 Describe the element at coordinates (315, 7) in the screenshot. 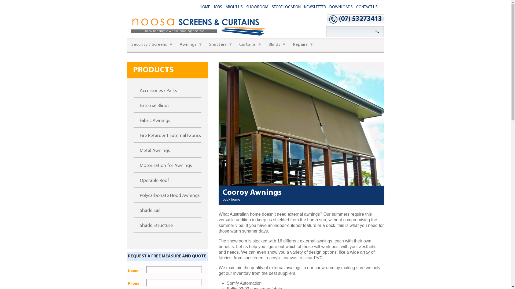

I see `NEWSLETTER` at that location.